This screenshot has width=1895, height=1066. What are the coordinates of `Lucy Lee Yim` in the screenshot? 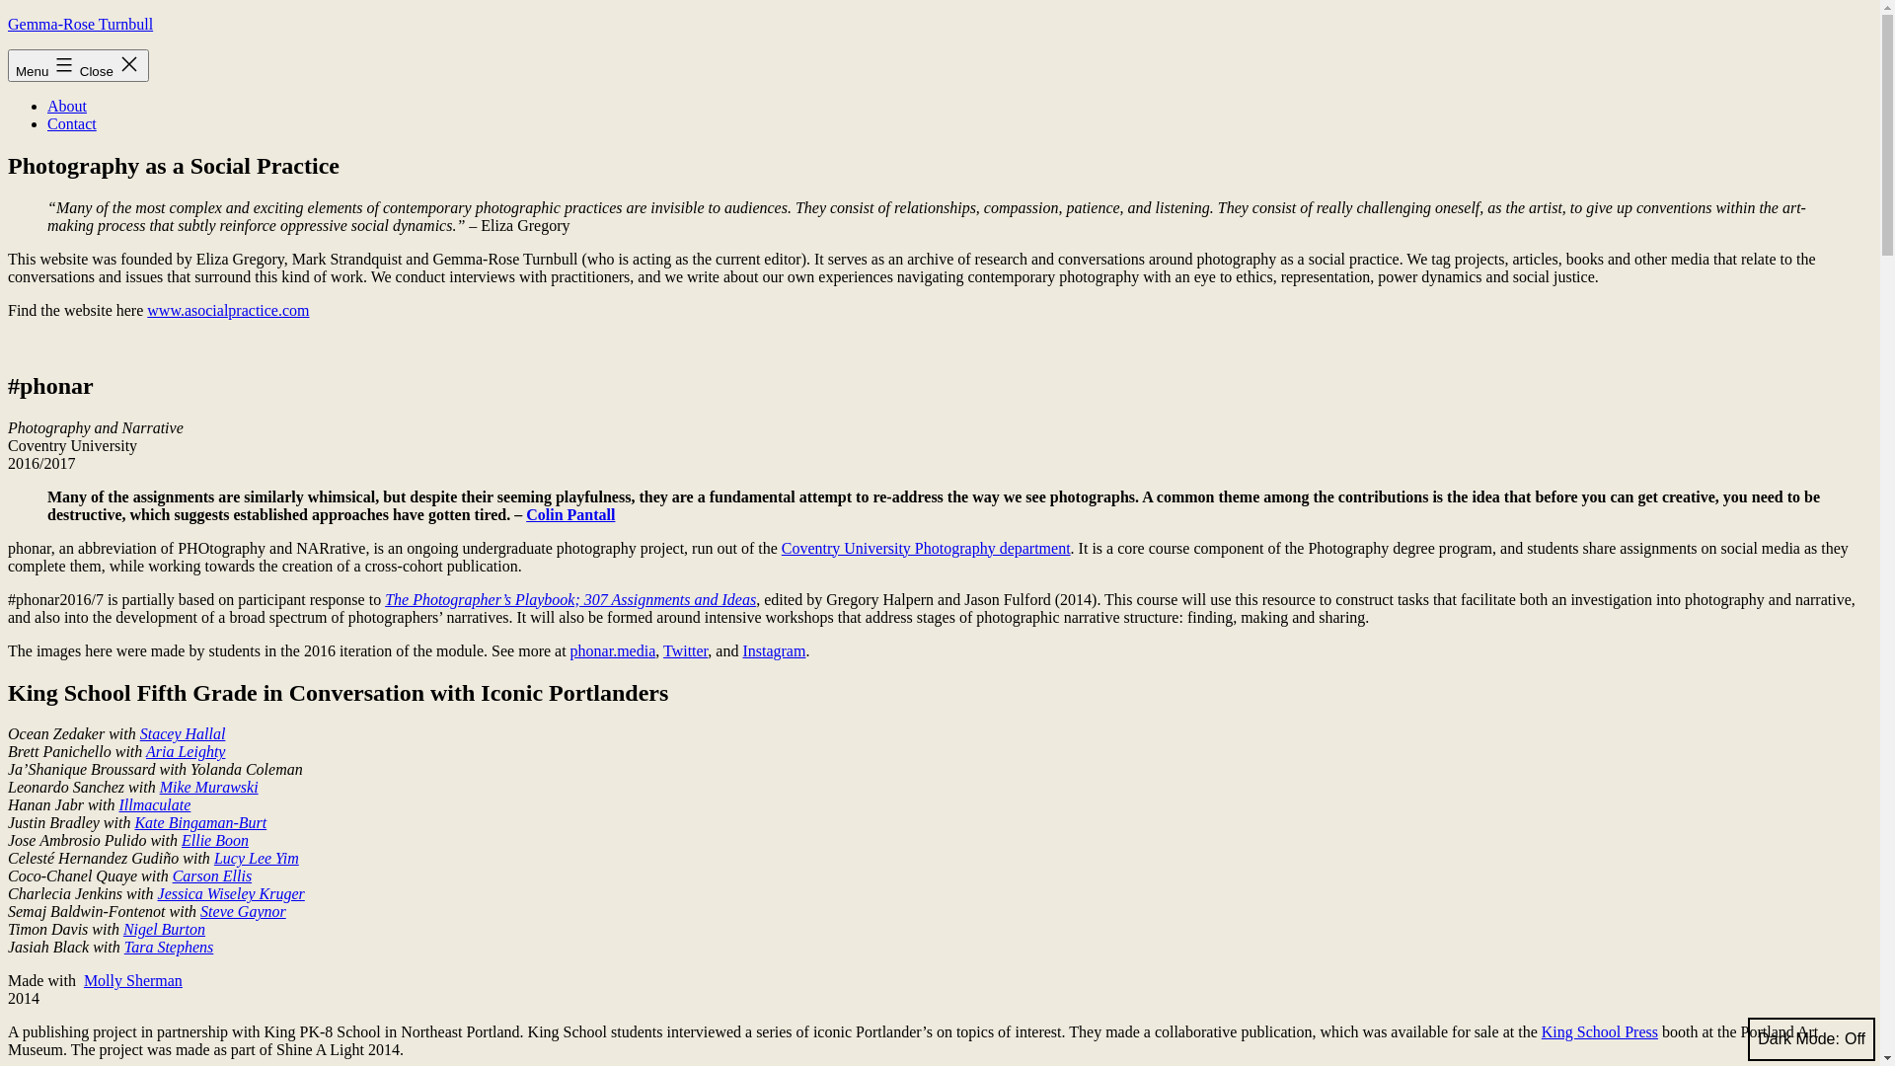 It's located at (257, 859).